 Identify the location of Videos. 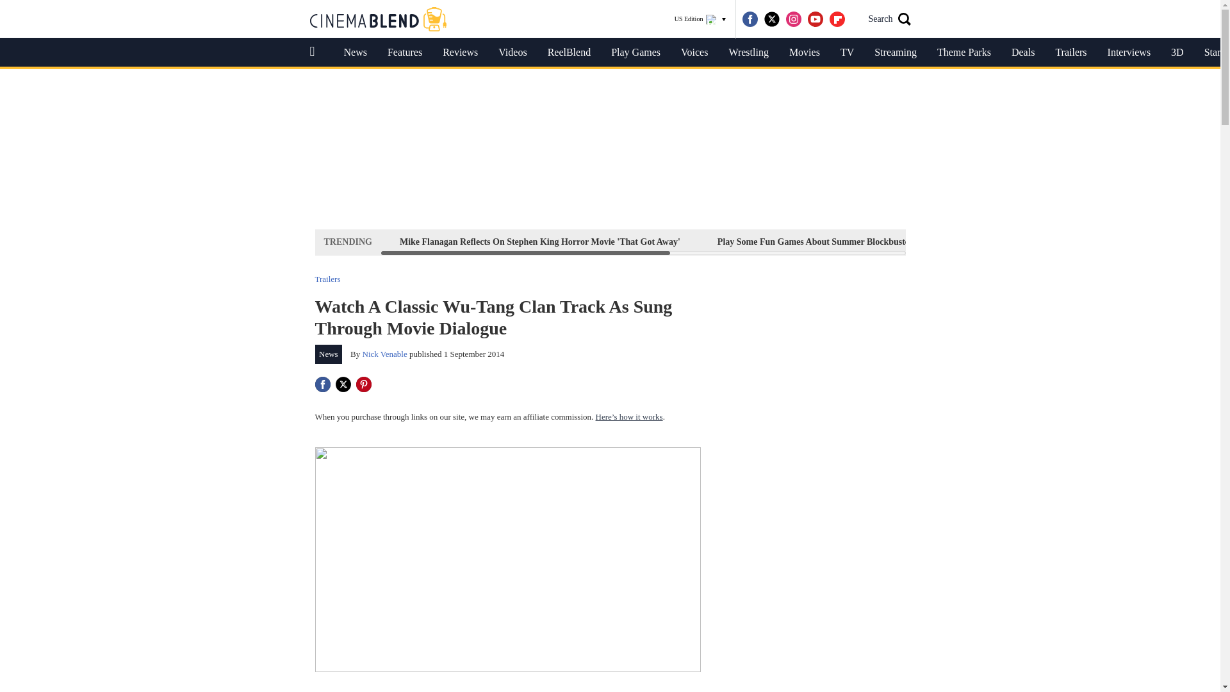
(512, 53).